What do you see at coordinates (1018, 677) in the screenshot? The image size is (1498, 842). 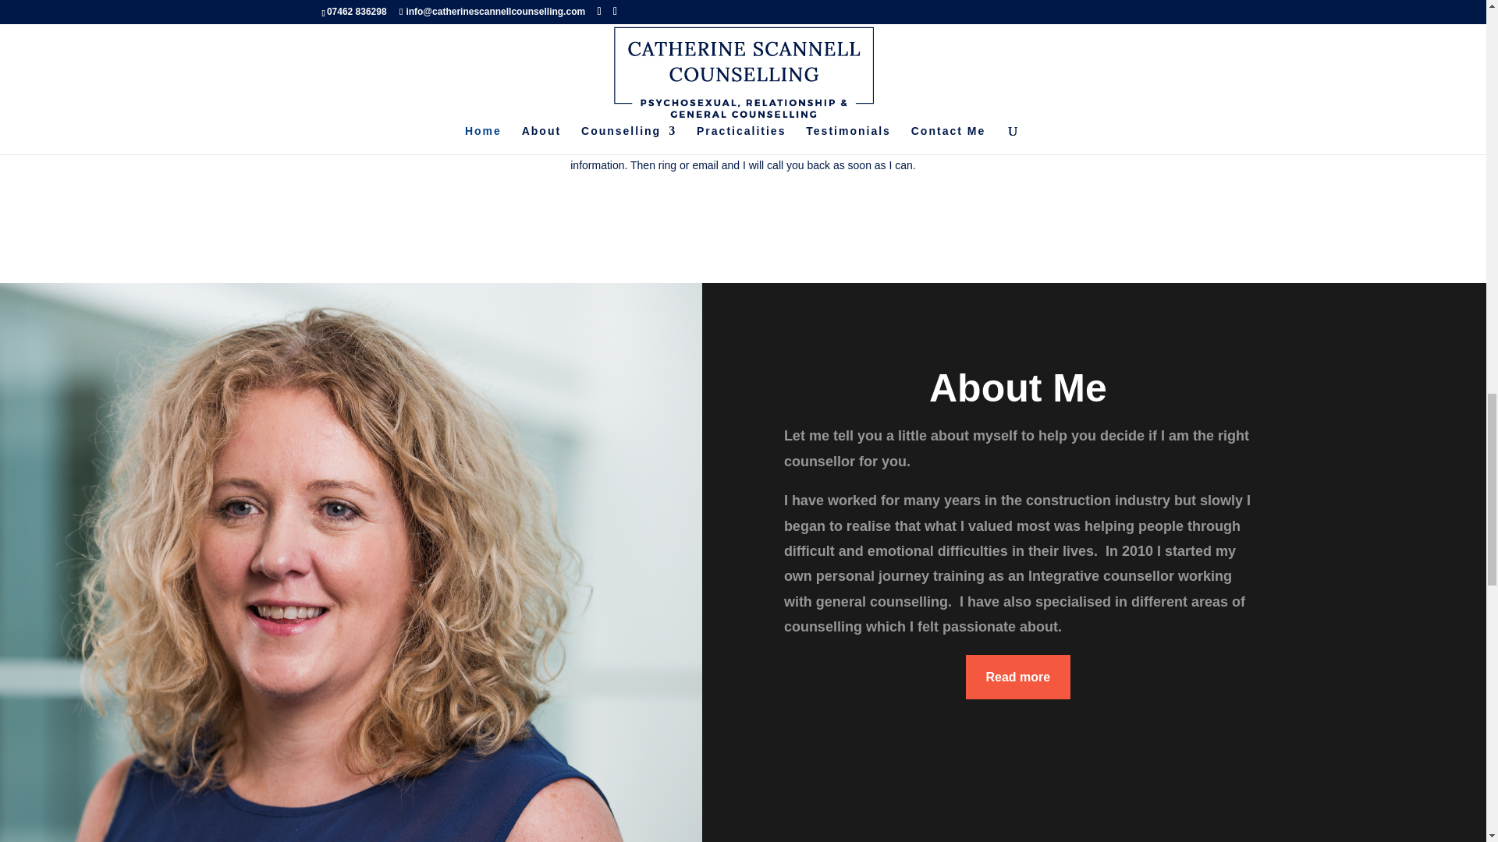 I see `Read more` at bounding box center [1018, 677].